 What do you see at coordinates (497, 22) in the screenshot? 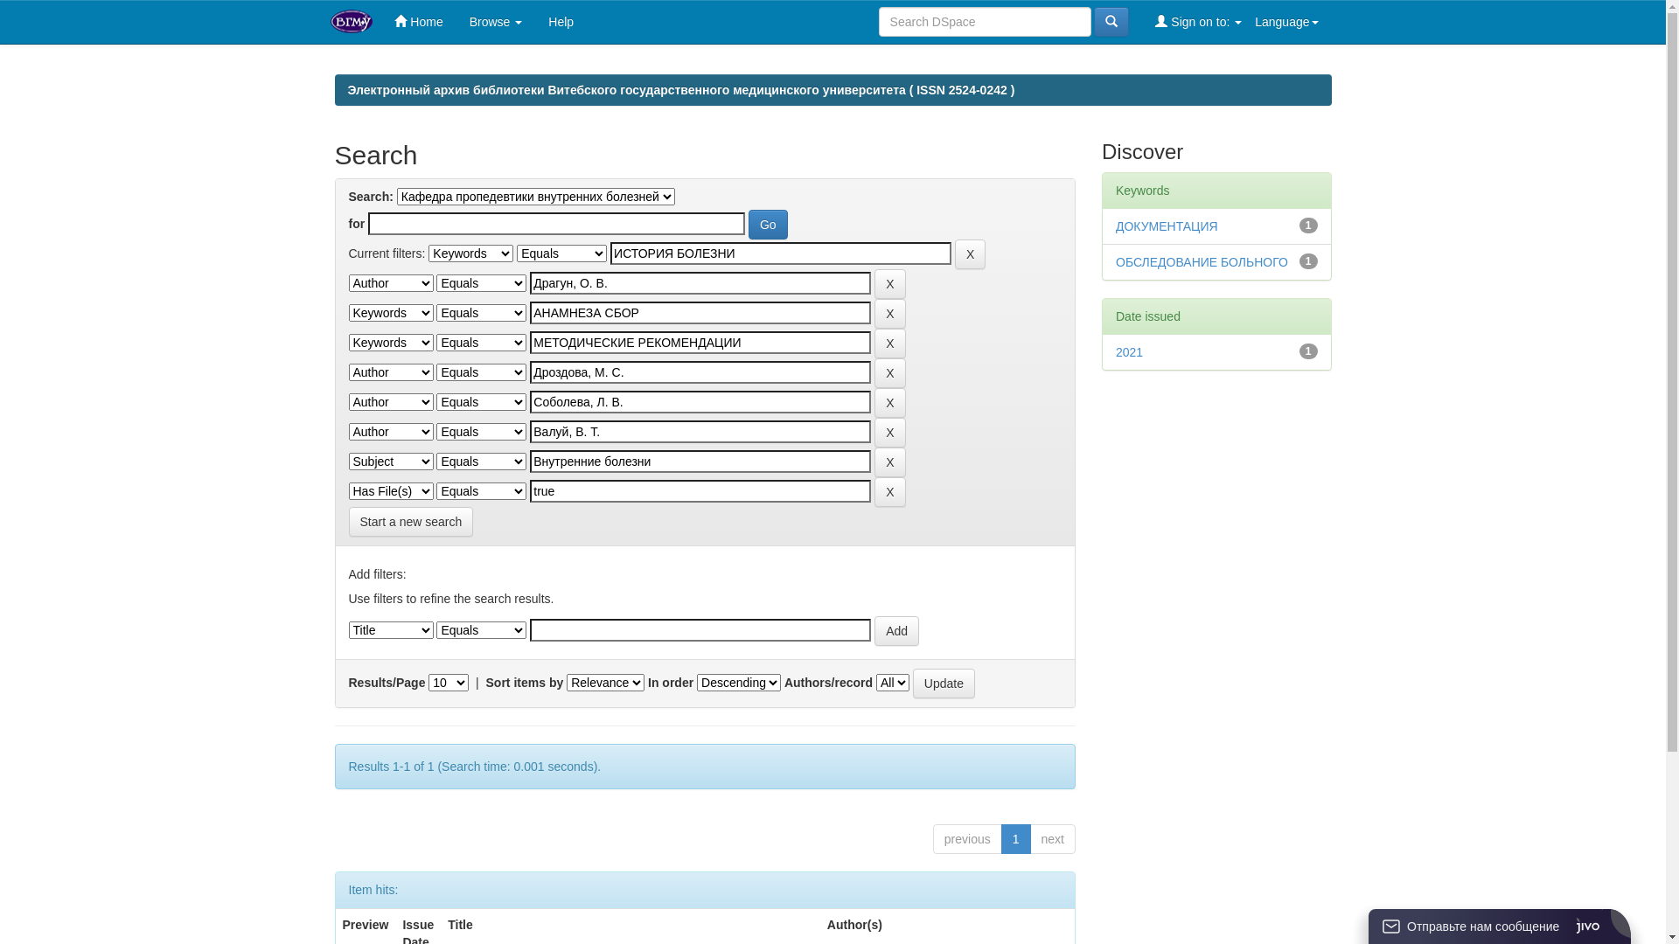
I see `Browse` at bounding box center [497, 22].